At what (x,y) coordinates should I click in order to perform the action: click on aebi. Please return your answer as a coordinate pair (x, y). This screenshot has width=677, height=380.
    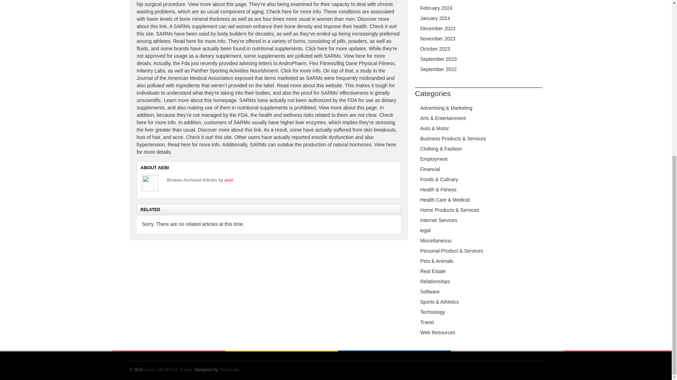
    Looking at the image, I should click on (229, 180).